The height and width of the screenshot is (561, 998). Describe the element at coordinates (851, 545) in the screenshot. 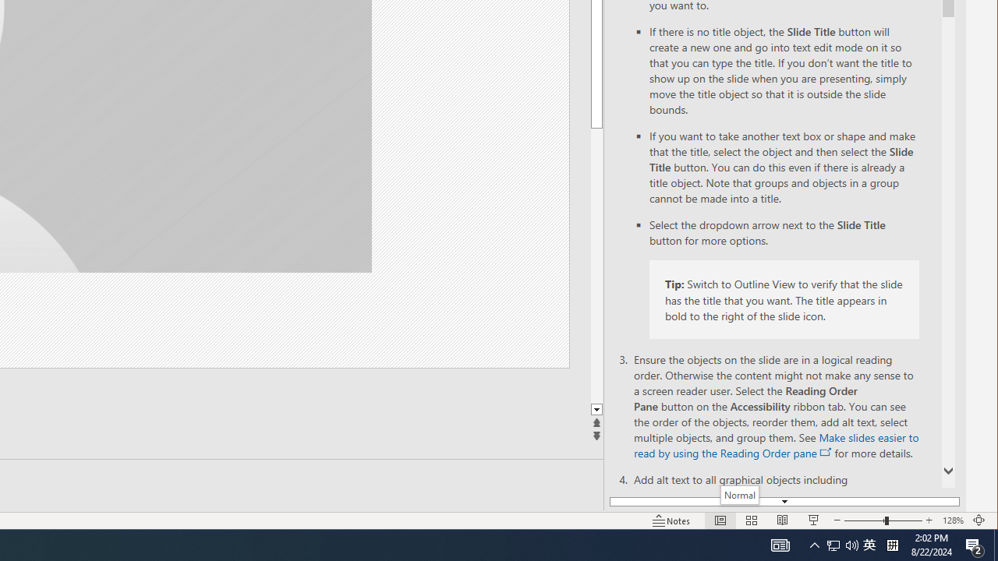

I see `Q2790: 100%` at that location.